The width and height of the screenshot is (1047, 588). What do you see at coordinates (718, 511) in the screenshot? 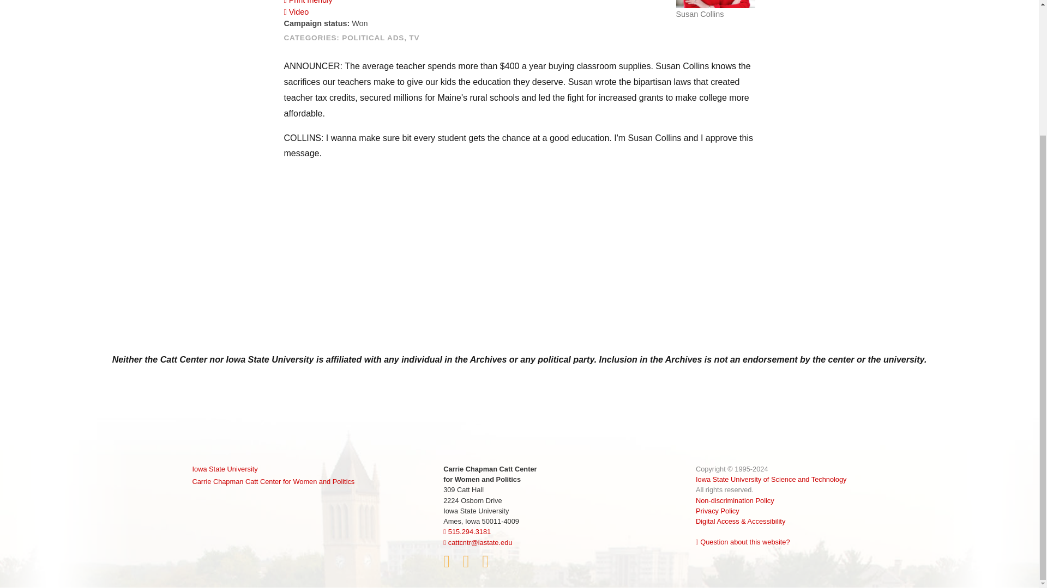
I see `Privacy Policy` at bounding box center [718, 511].